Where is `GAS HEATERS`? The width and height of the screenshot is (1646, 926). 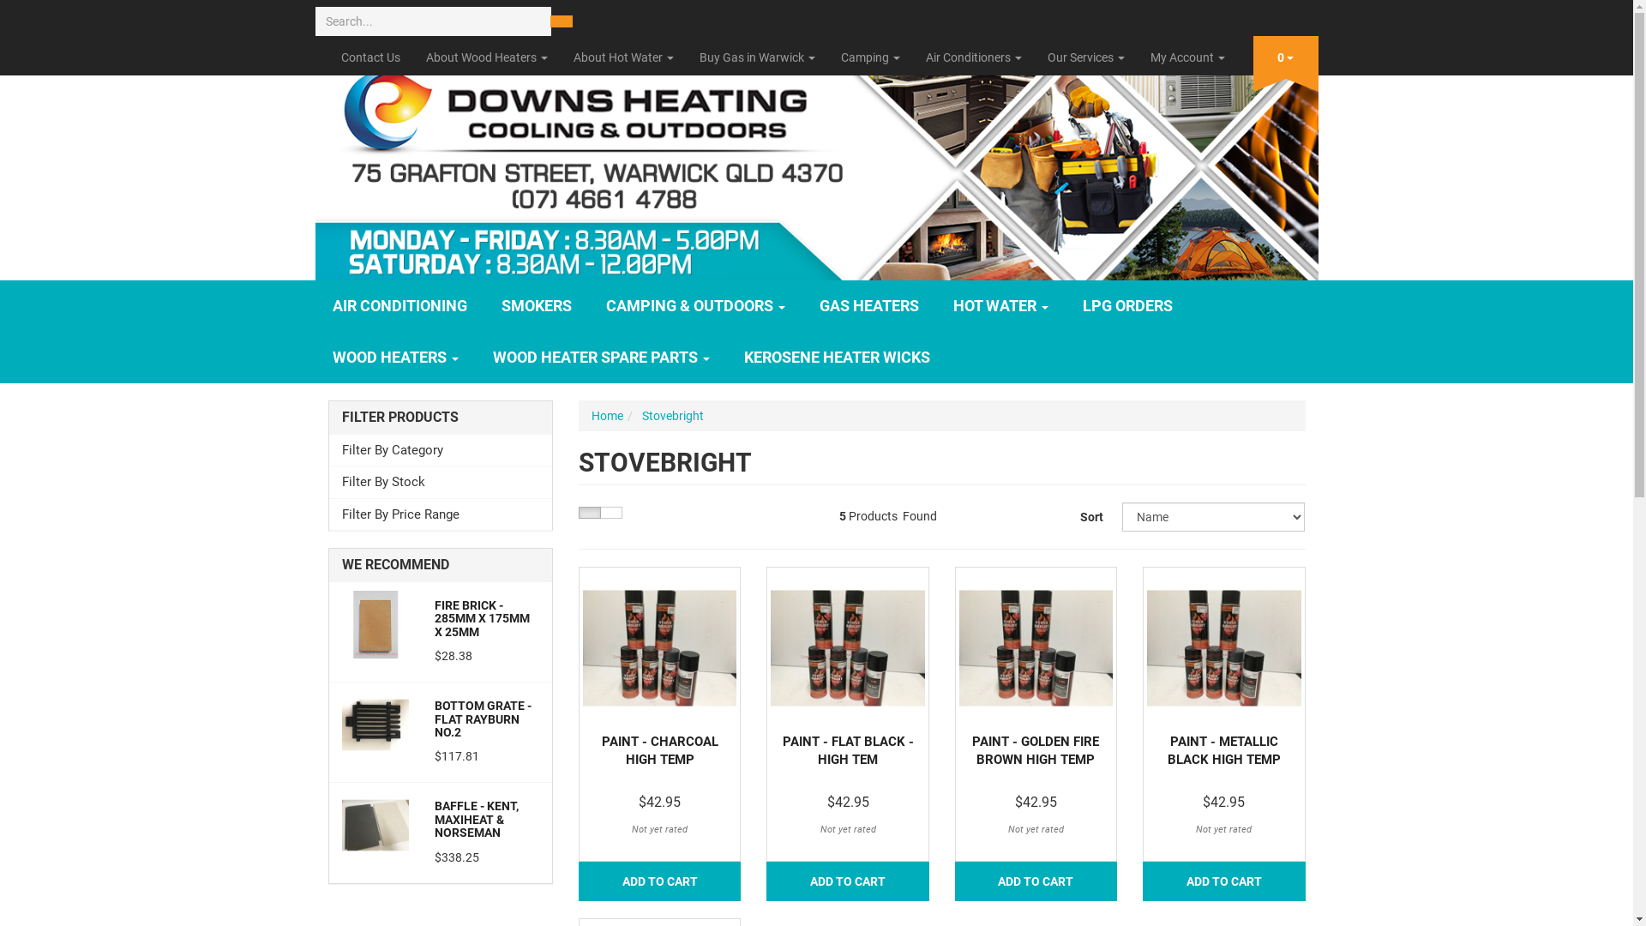
GAS HEATERS is located at coordinates (869, 306).